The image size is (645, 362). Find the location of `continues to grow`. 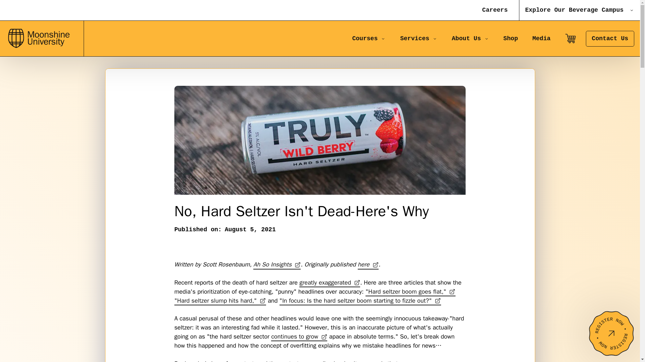

continues to grow is located at coordinates (299, 337).